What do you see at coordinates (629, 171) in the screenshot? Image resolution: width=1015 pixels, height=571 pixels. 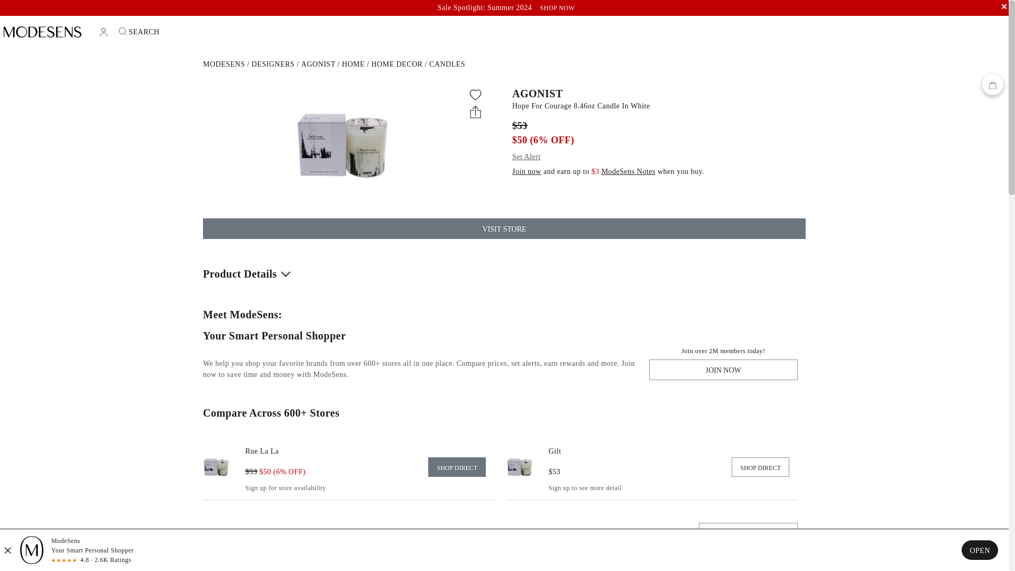 I see `Learn more about ModeSens membership` at bounding box center [629, 171].